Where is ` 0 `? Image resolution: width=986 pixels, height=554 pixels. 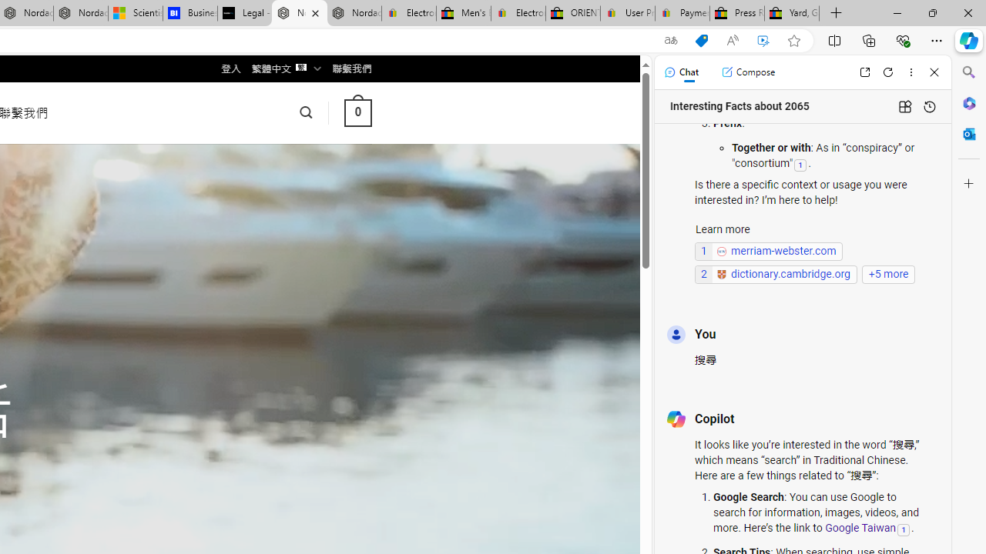  0  is located at coordinates (357, 112).